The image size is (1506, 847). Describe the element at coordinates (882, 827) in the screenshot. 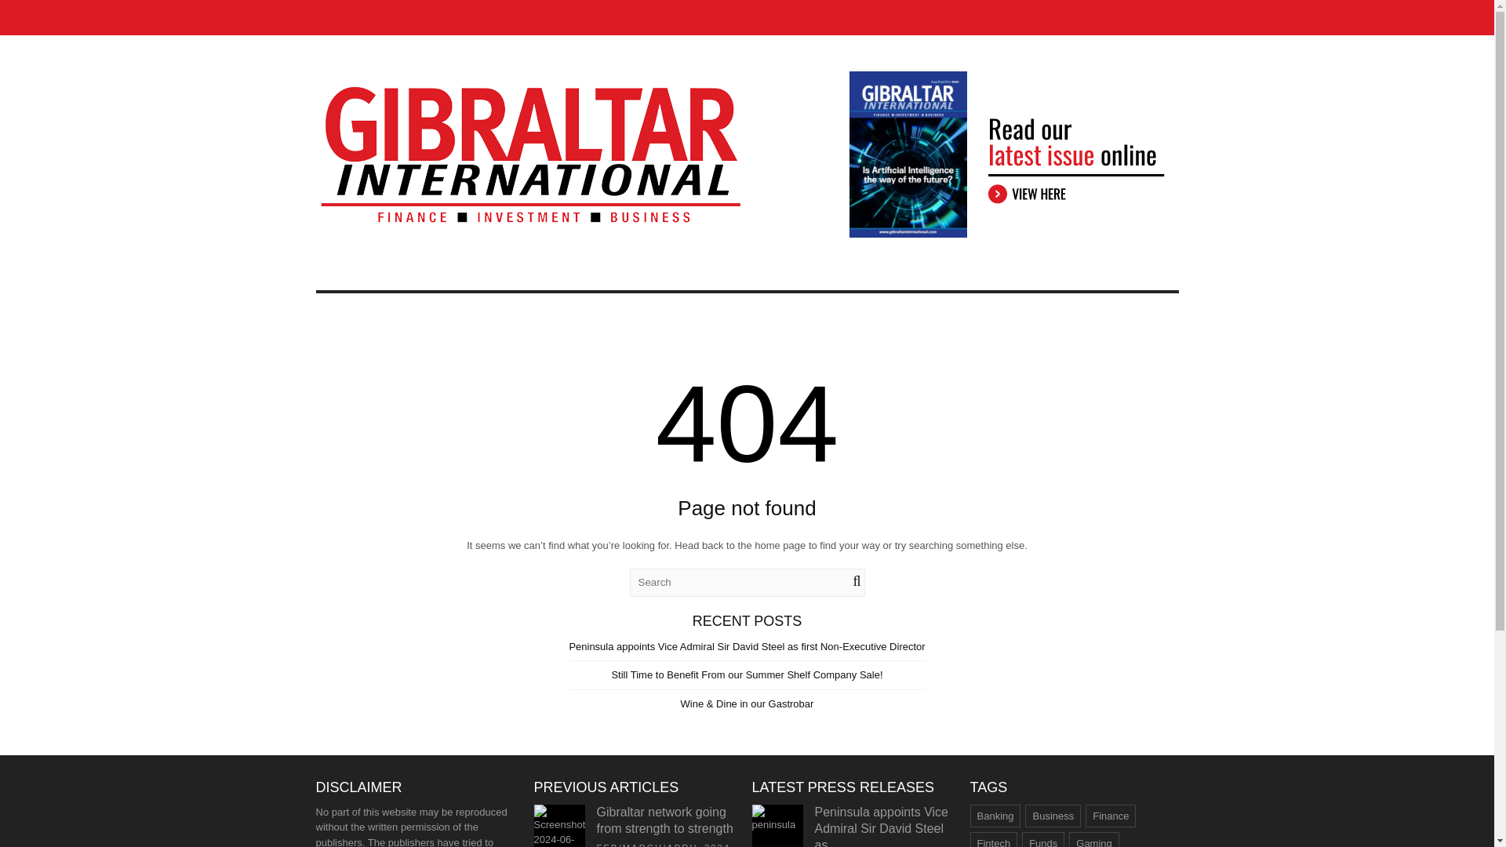

I see `Peninsula appoints Vice Admiral Sir David Steel as...` at that location.